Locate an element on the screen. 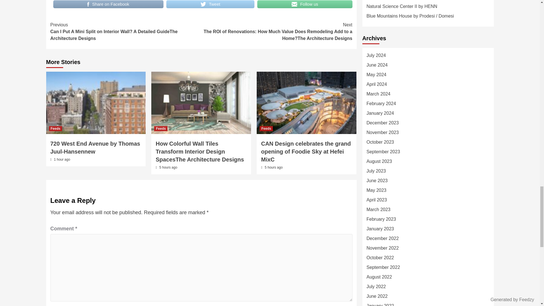 This screenshot has height=306, width=544. Follow us is located at coordinates (305, 5).